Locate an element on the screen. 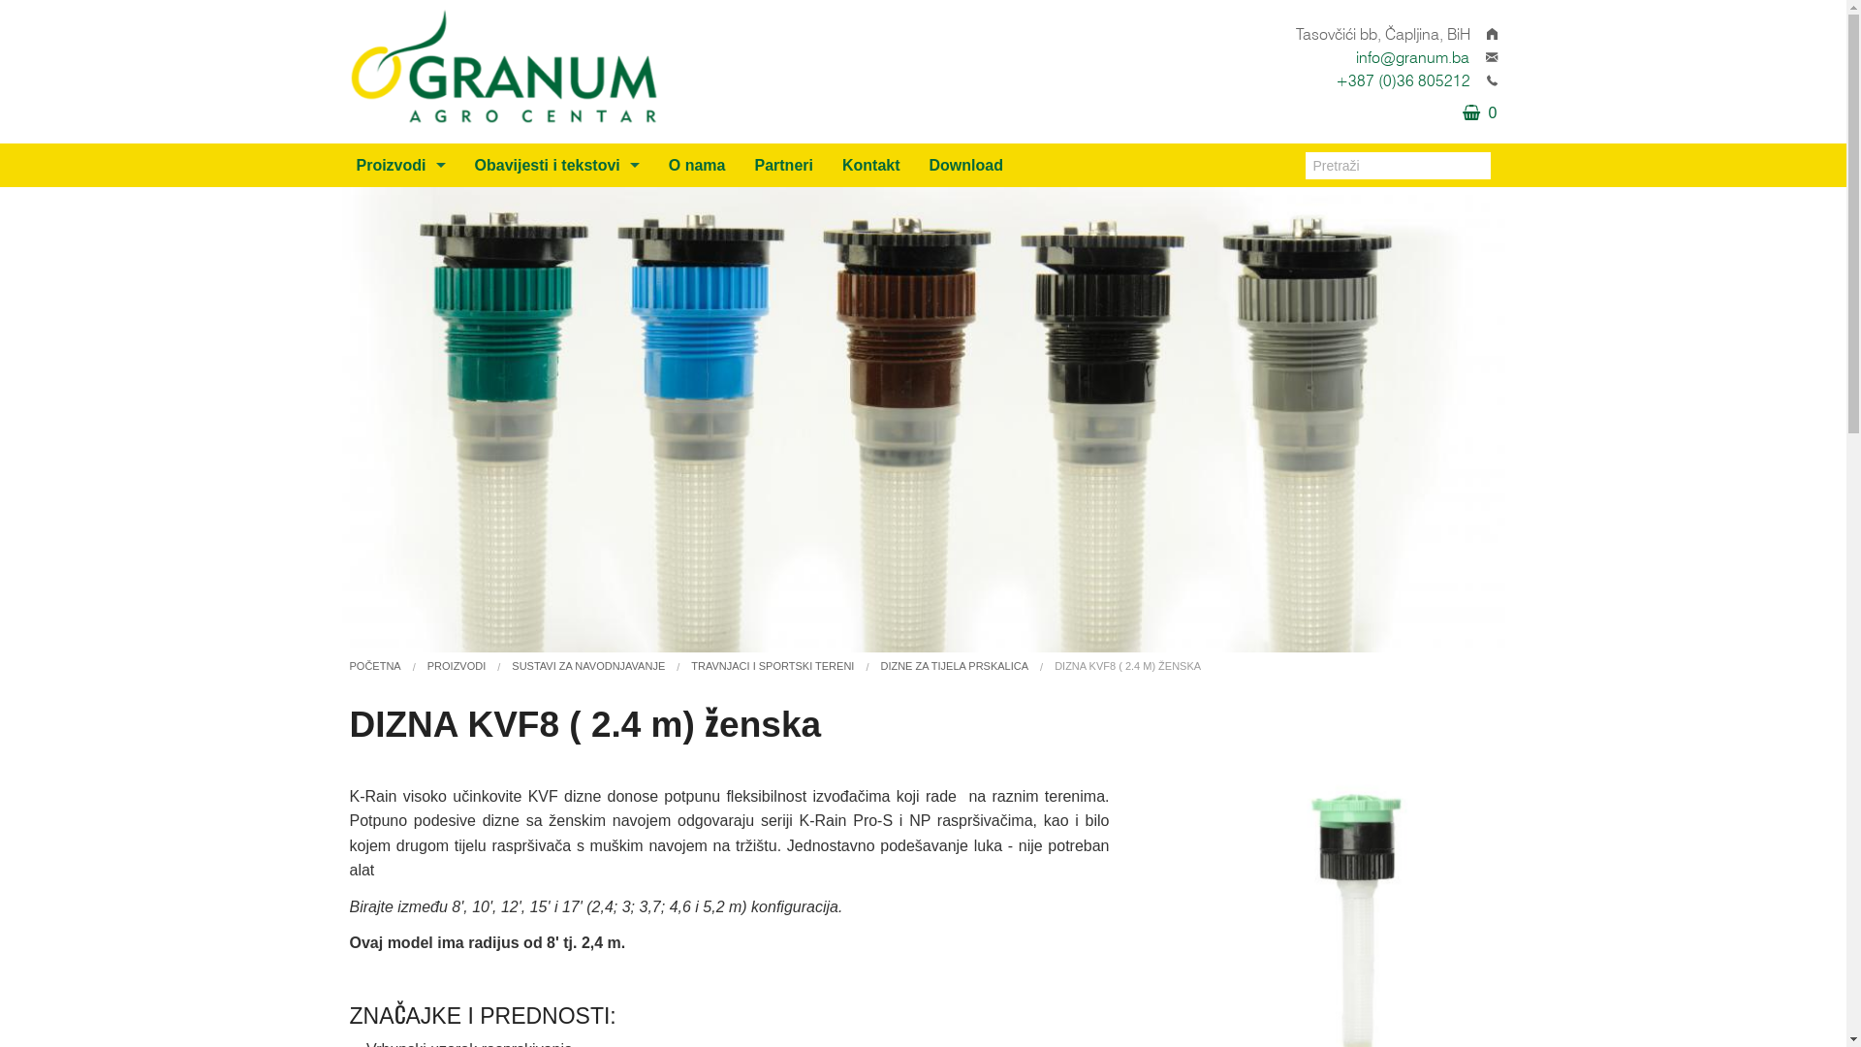 This screenshot has width=1861, height=1047. Download is located at coordinates (966, 165).